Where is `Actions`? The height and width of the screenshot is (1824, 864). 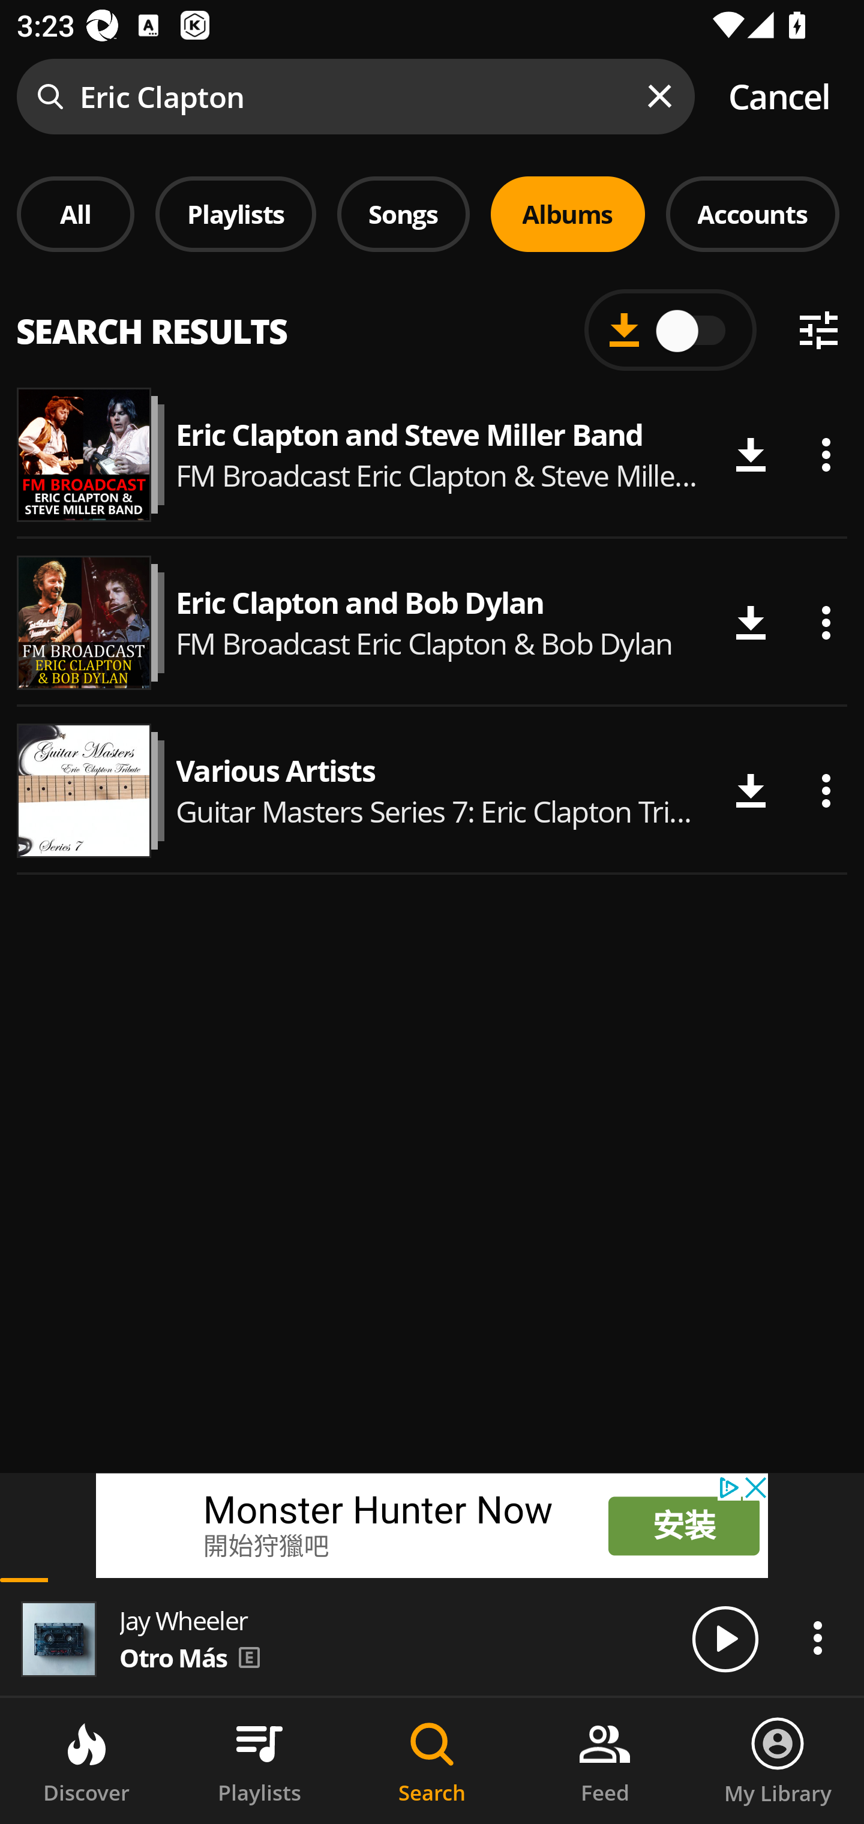 Actions is located at coordinates (817, 1637).